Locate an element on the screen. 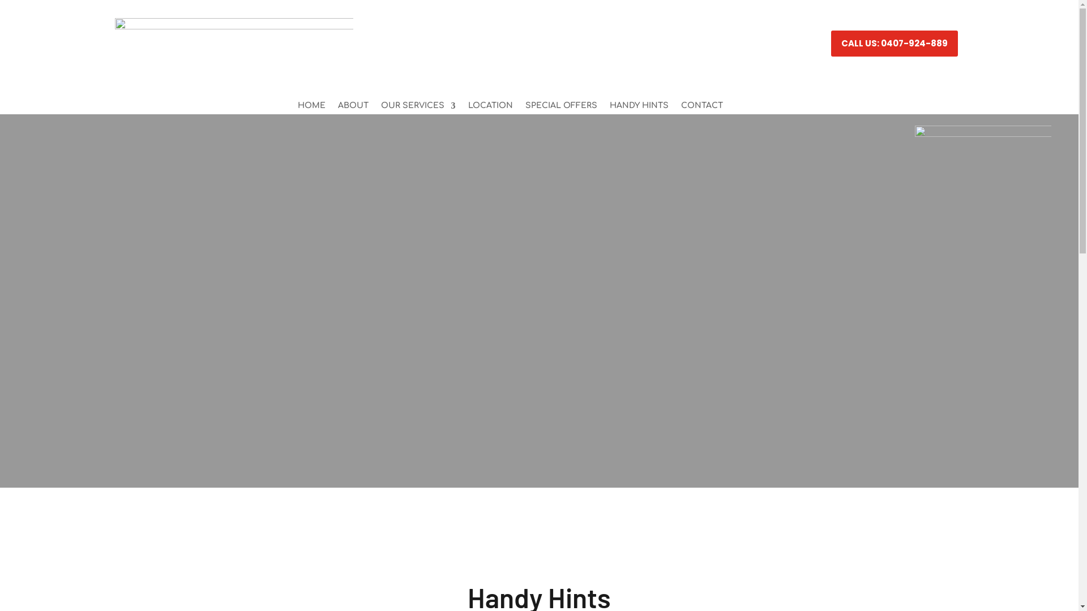 This screenshot has width=1087, height=611. Nature-Coast-Plumbing_Logo-01-1024x230 is located at coordinates (233, 45).